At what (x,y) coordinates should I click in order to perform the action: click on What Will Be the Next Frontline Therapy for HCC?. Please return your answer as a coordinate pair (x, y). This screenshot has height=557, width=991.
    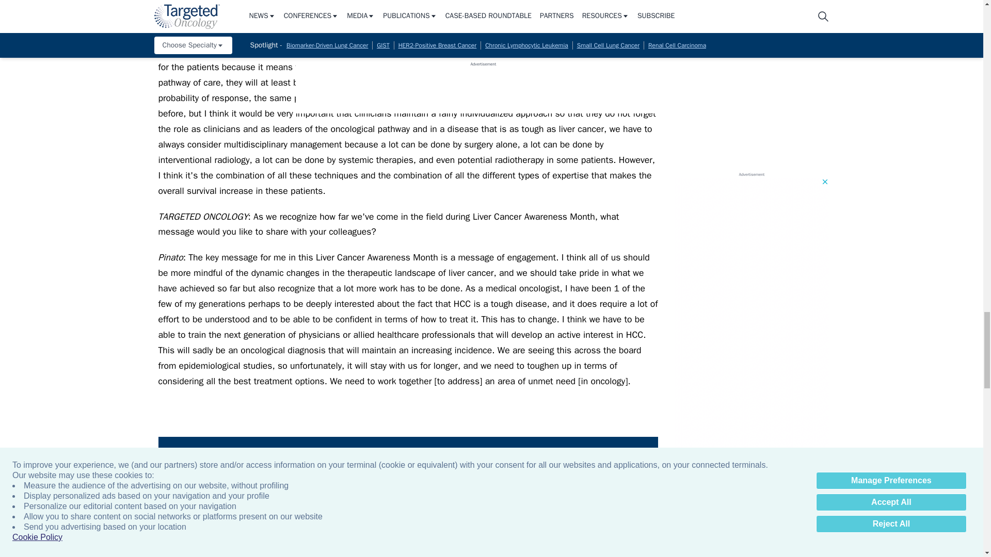
    Looking at the image, I should click on (903, 505).